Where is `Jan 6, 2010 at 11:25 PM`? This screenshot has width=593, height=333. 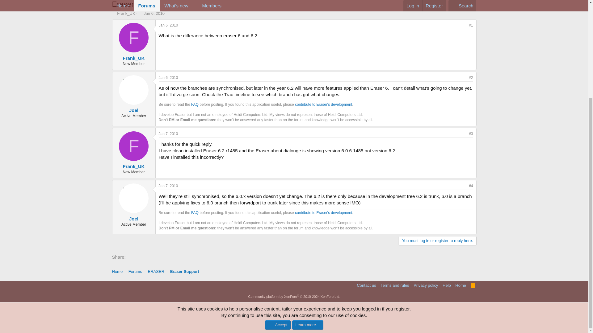 Jan 6, 2010 at 11:25 PM is located at coordinates (169, 78).